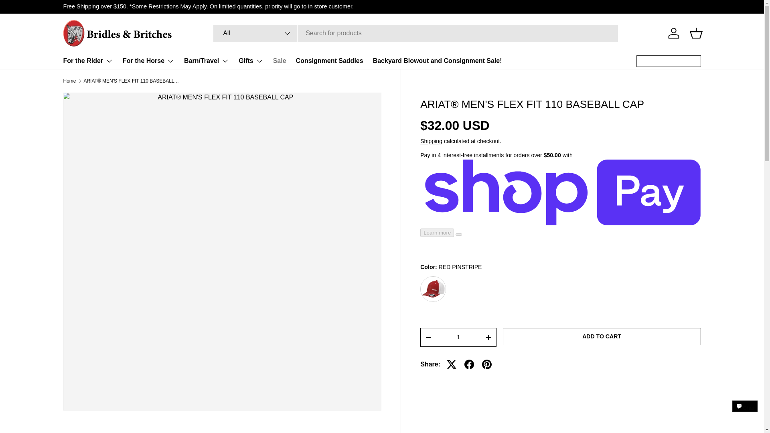  What do you see at coordinates (255, 33) in the screenshot?
I see `All` at bounding box center [255, 33].